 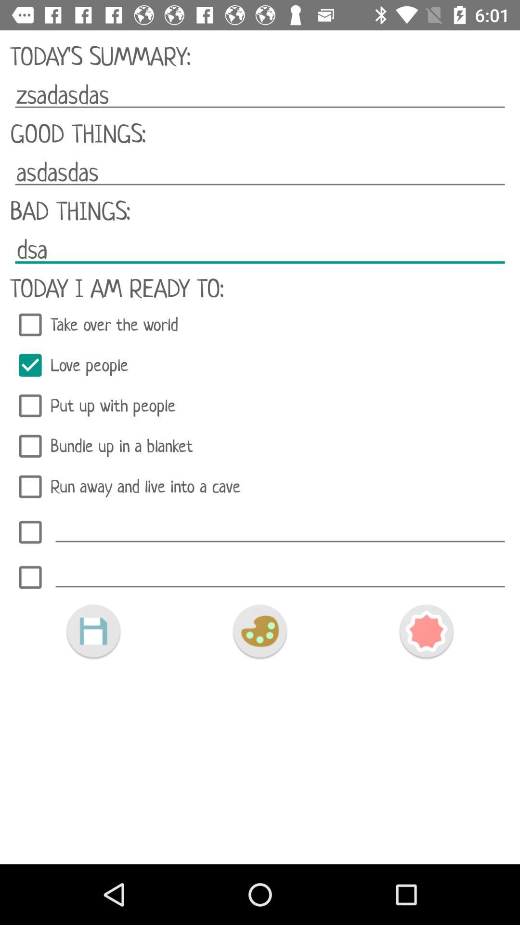 What do you see at coordinates (30, 532) in the screenshot?
I see `check off` at bounding box center [30, 532].